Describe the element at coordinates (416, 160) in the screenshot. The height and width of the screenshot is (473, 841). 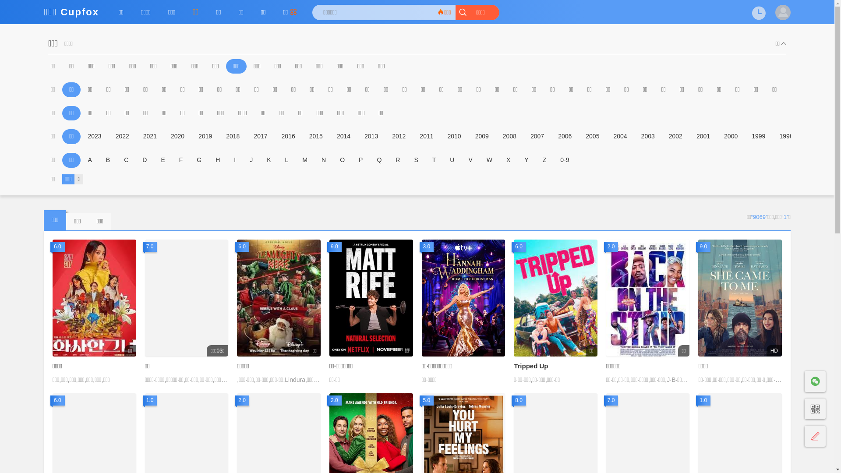
I see `S` at that location.